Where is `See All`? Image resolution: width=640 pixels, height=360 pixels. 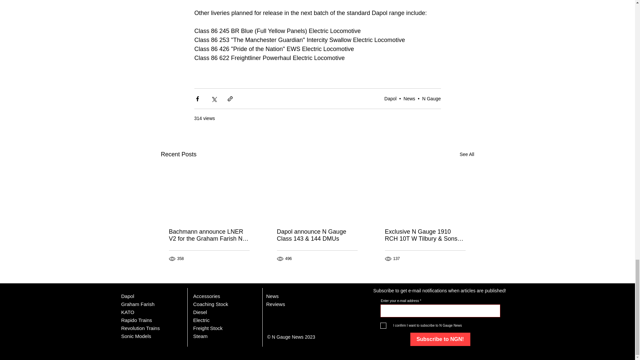
See All is located at coordinates (467, 155).